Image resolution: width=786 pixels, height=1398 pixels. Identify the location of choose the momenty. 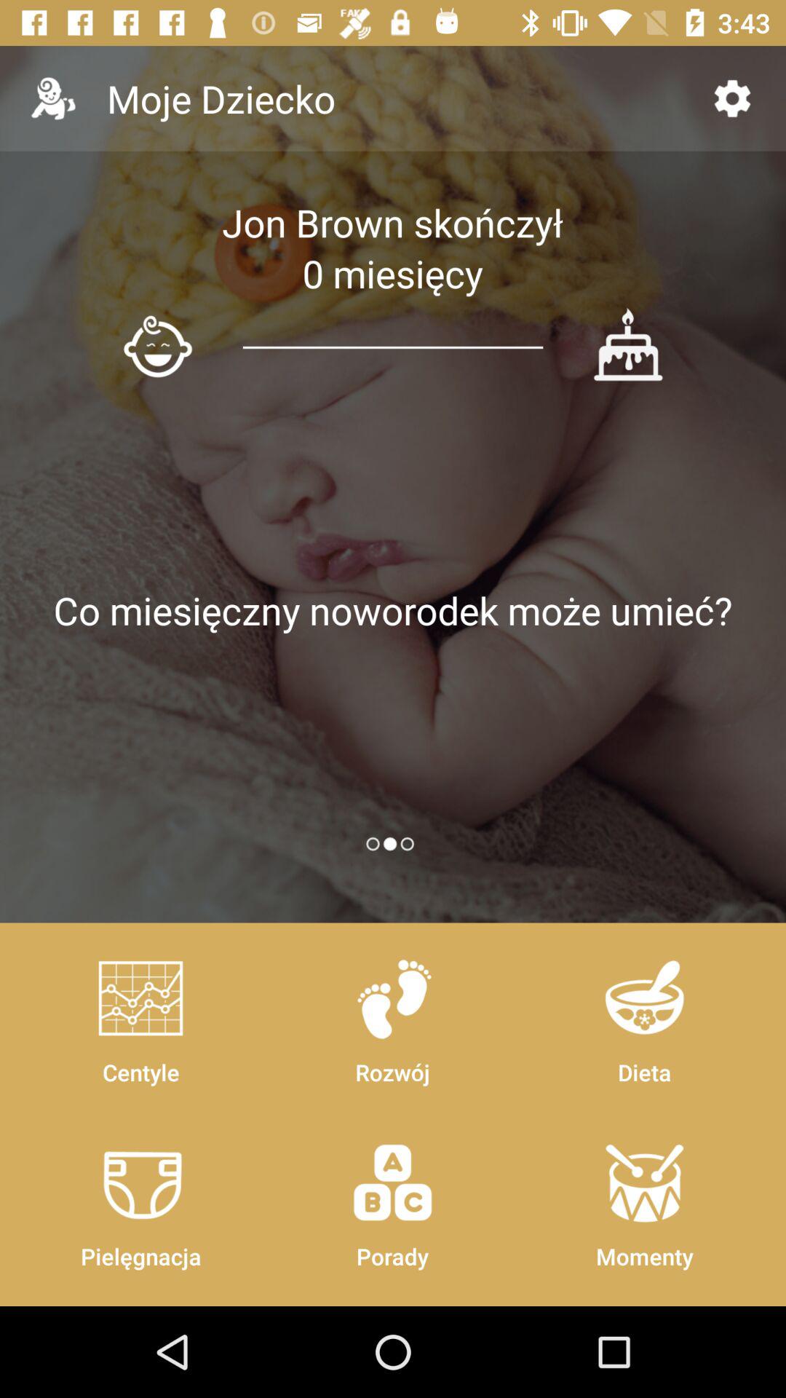
(644, 1198).